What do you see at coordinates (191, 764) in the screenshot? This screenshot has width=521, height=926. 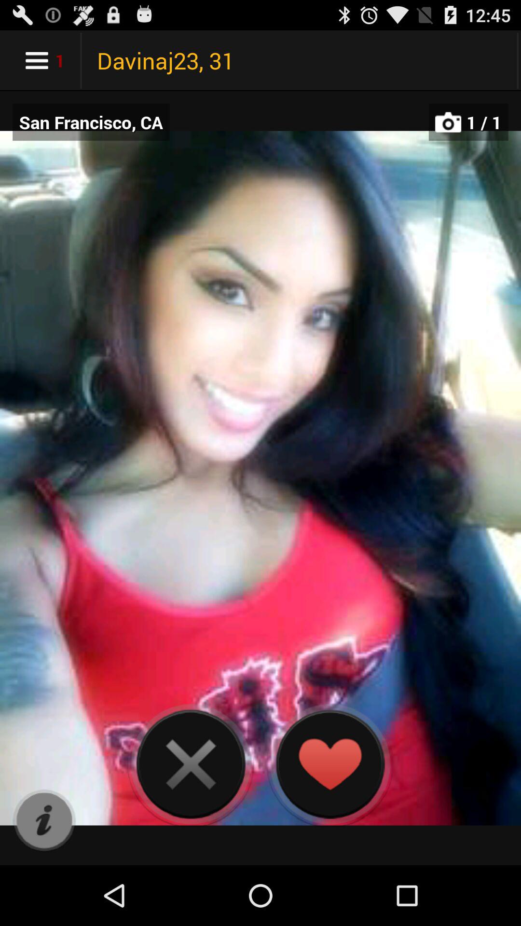 I see `next picture` at bounding box center [191, 764].